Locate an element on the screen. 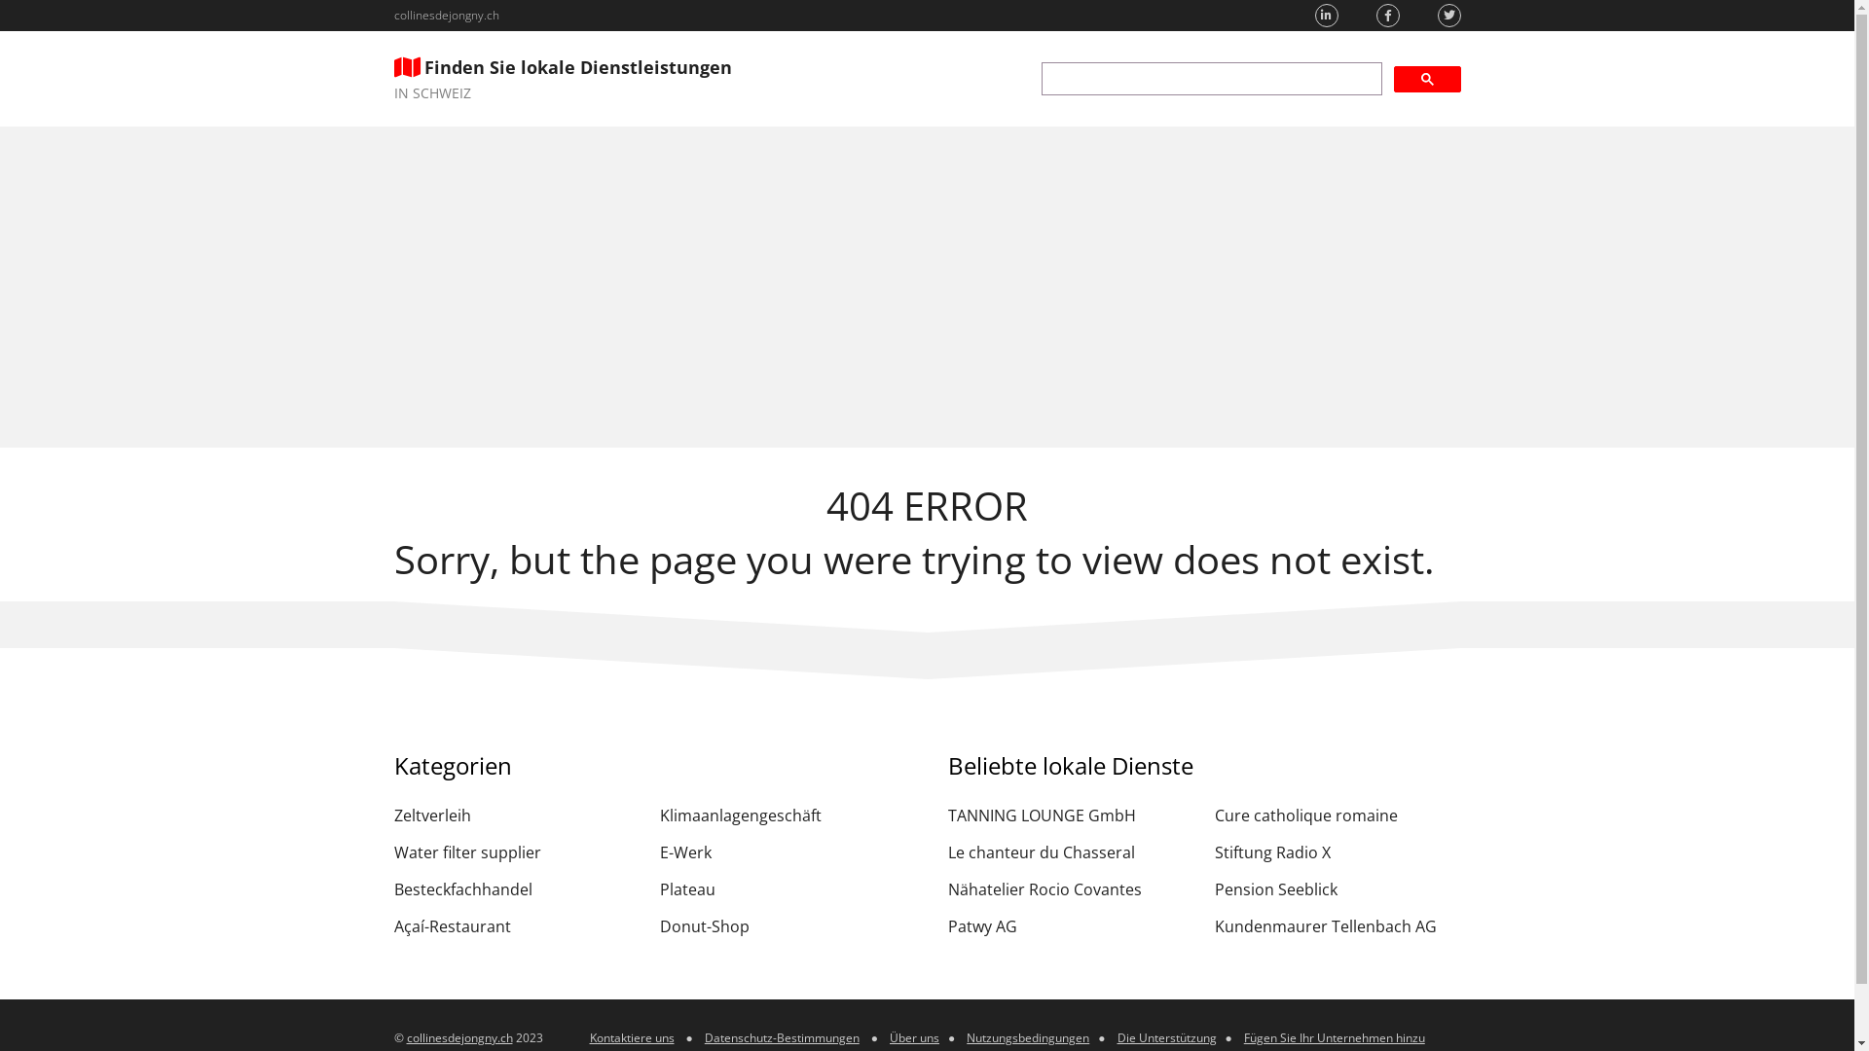 This screenshot has height=1051, width=1869. Pension Seeblick is located at coordinates (1338, 889).